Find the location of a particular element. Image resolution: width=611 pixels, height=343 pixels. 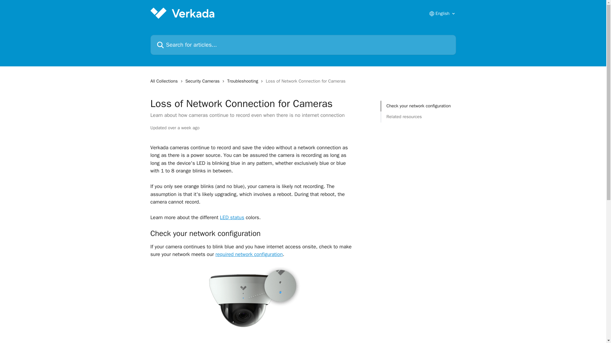

required network configuration is located at coordinates (249, 254).